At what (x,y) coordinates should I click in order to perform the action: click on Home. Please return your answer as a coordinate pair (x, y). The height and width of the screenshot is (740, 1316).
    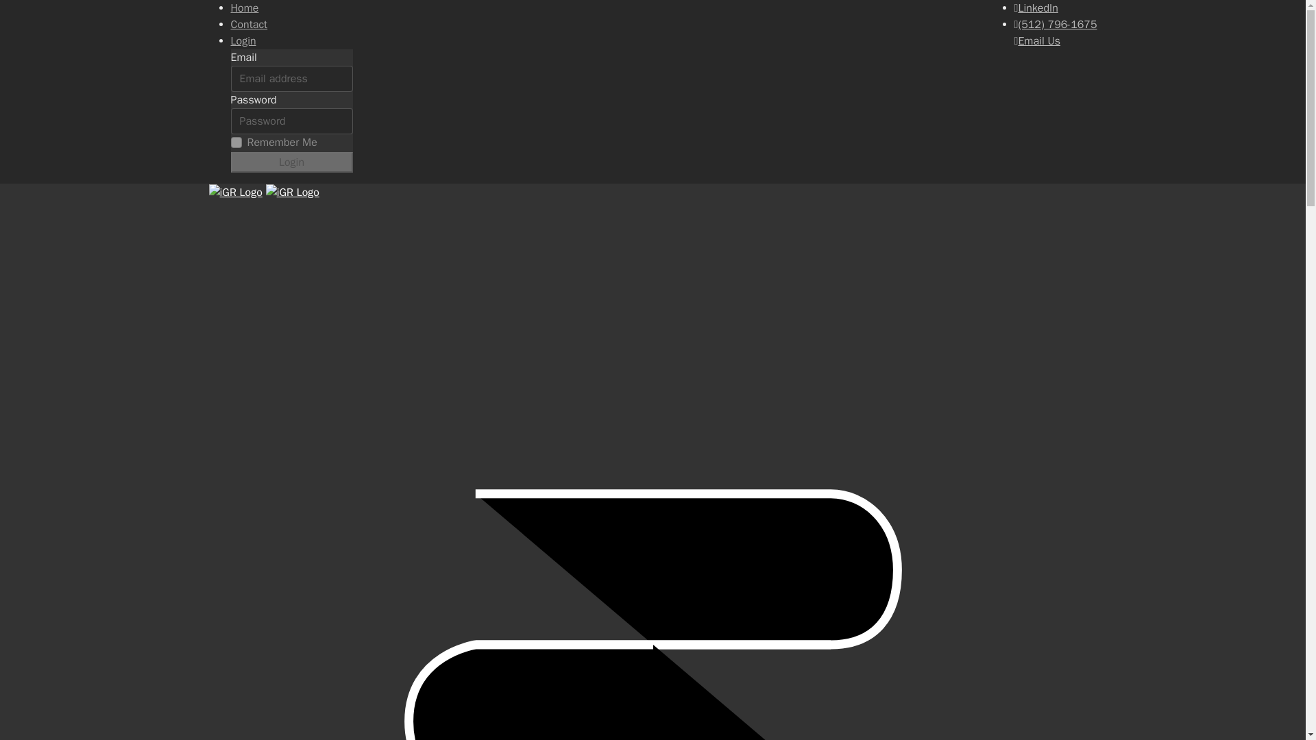
    Looking at the image, I should click on (244, 8).